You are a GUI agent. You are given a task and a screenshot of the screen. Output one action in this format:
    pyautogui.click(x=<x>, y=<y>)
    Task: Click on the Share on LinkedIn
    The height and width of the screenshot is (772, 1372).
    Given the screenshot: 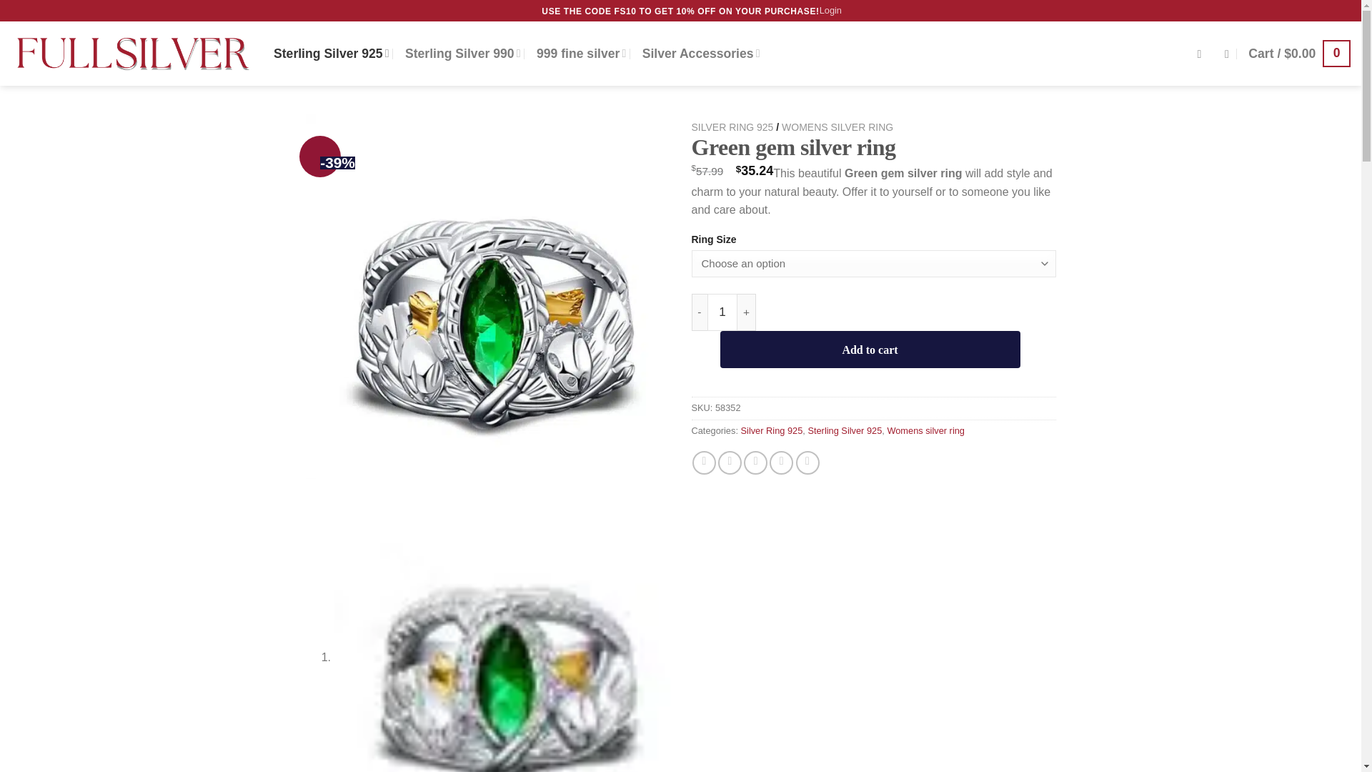 What is the action you would take?
    pyautogui.click(x=807, y=462)
    